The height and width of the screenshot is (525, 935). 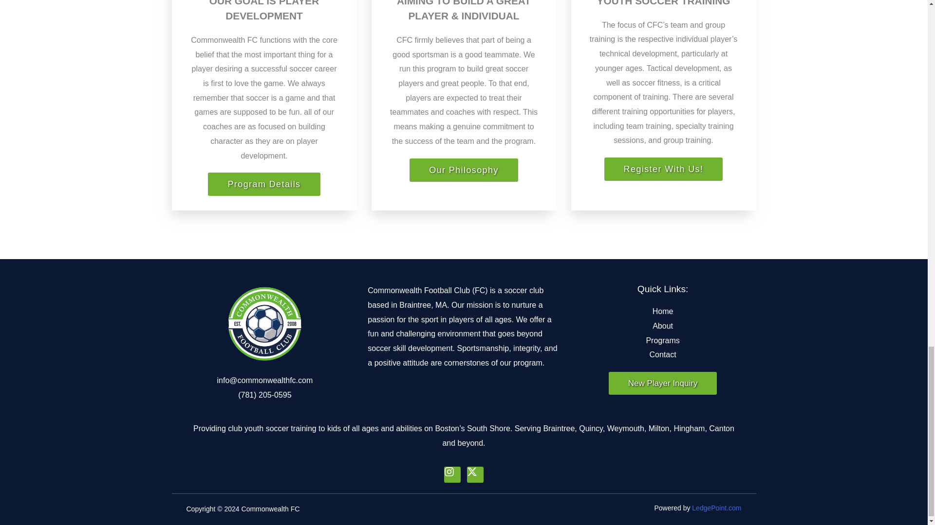 What do you see at coordinates (716, 507) in the screenshot?
I see `LedgePoint.com` at bounding box center [716, 507].